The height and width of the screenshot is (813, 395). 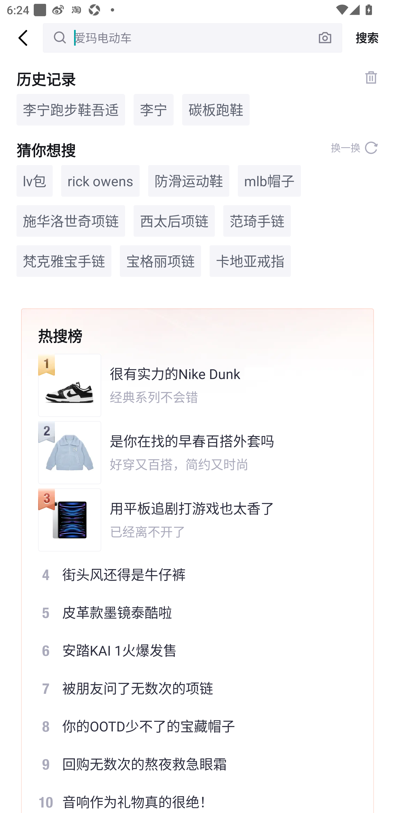 I want to click on 碳板跑鞋, so click(x=216, y=110).